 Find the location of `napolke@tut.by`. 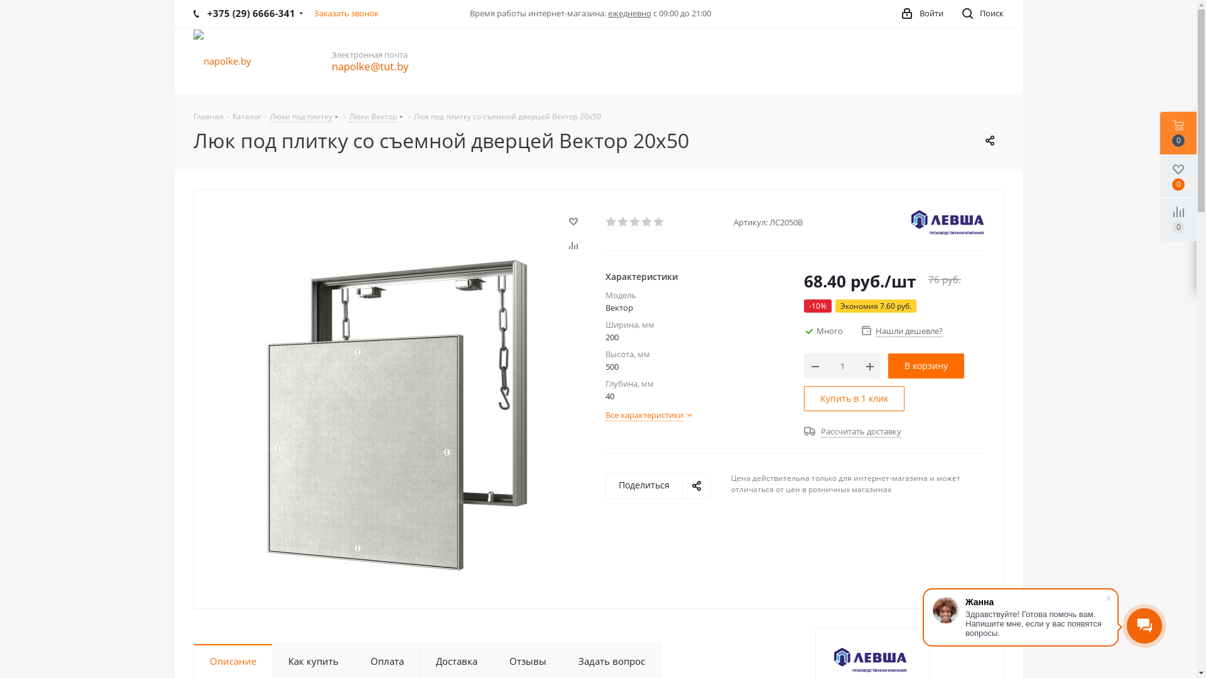

napolke@tut.by is located at coordinates (371, 67).